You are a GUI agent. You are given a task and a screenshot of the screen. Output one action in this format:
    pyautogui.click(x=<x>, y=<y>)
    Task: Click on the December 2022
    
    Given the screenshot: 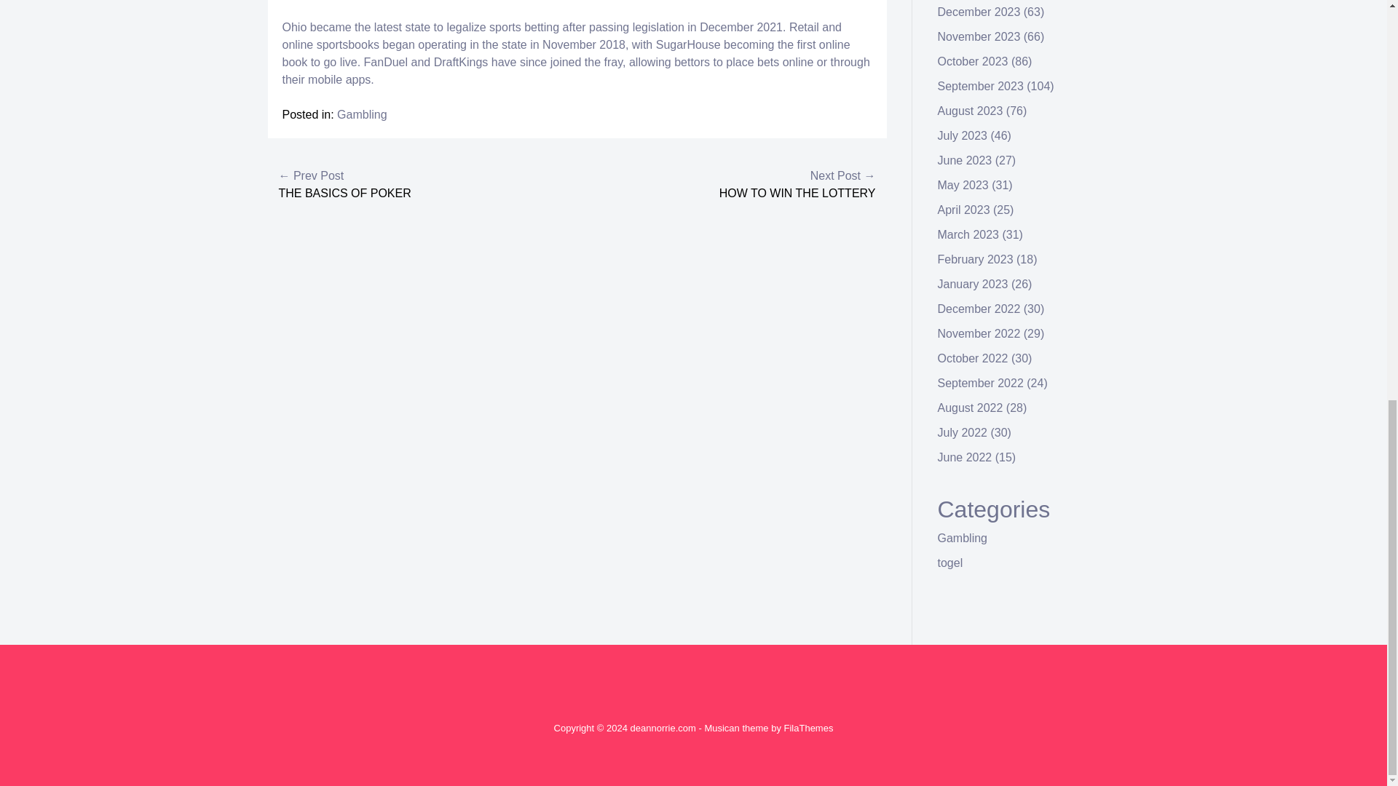 What is the action you would take?
    pyautogui.click(x=979, y=309)
    